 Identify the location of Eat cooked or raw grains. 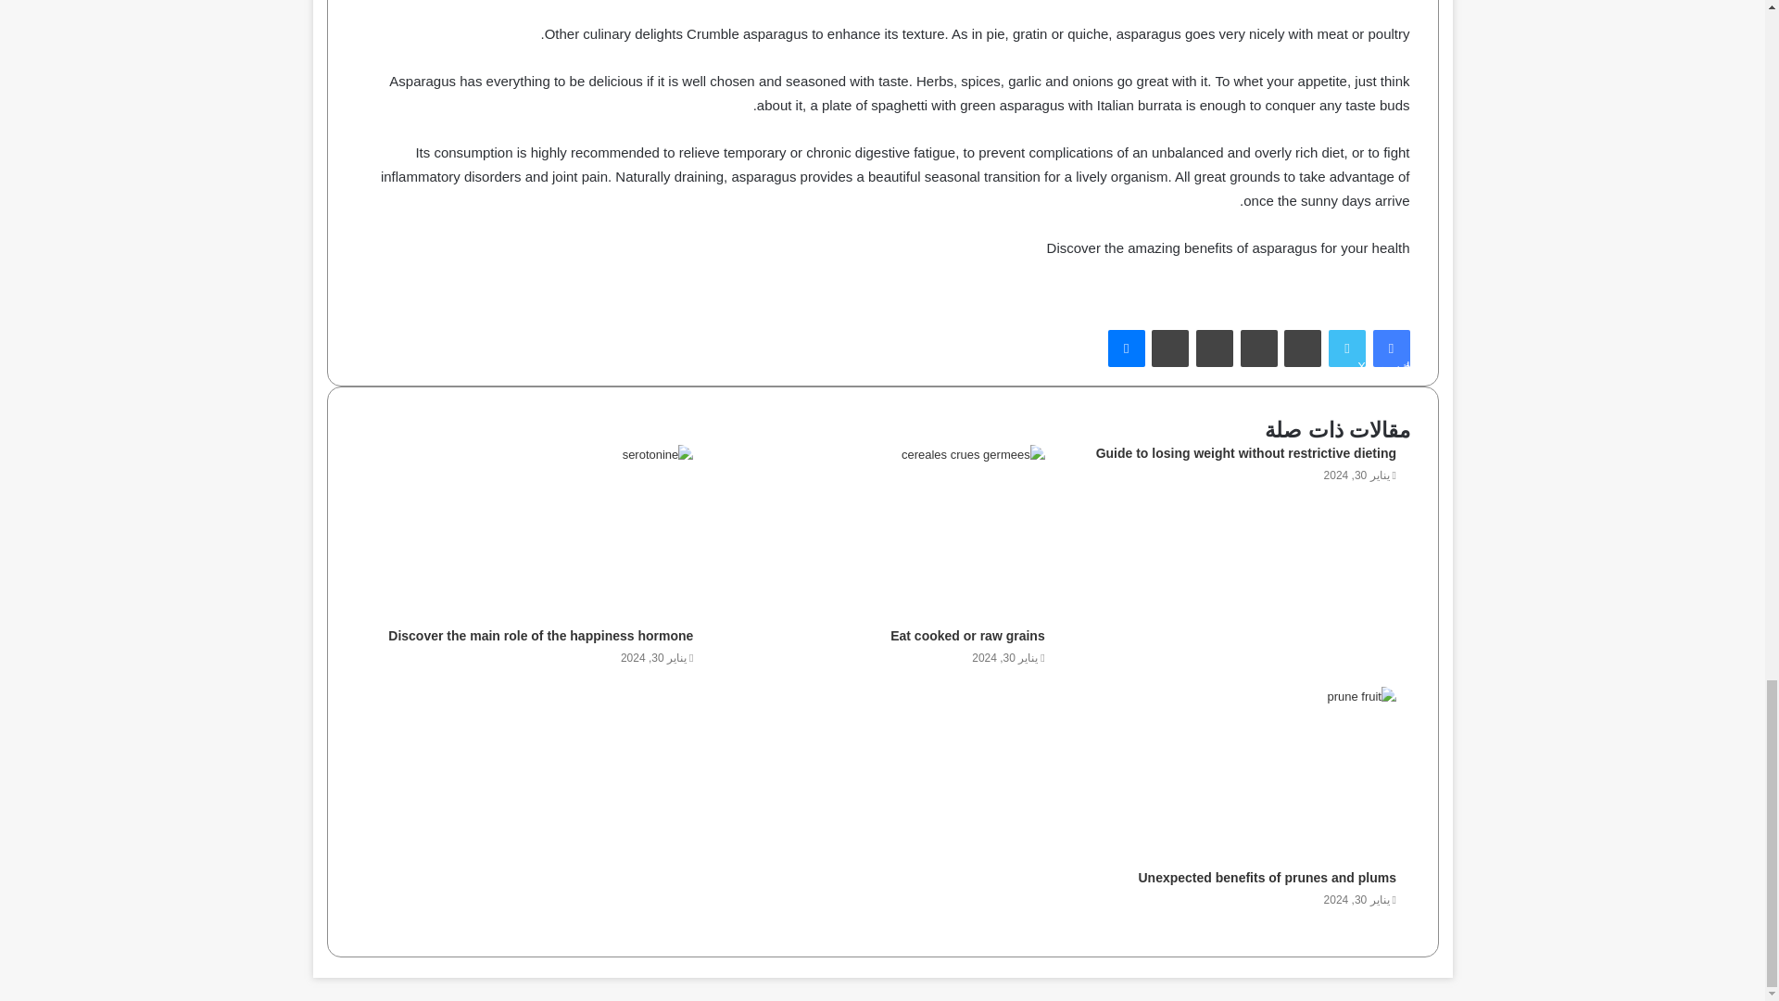
(967, 637).